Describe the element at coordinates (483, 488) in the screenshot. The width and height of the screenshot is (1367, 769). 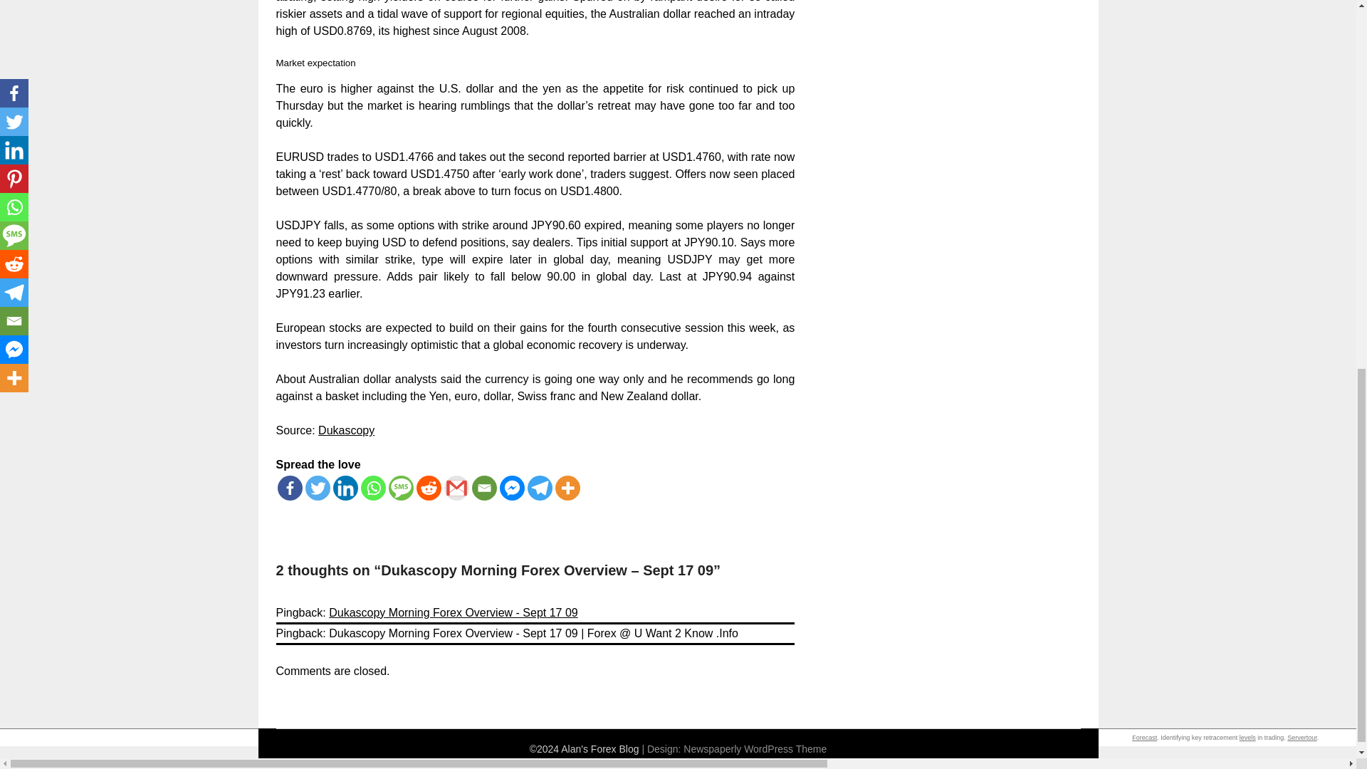
I see `Email` at that location.